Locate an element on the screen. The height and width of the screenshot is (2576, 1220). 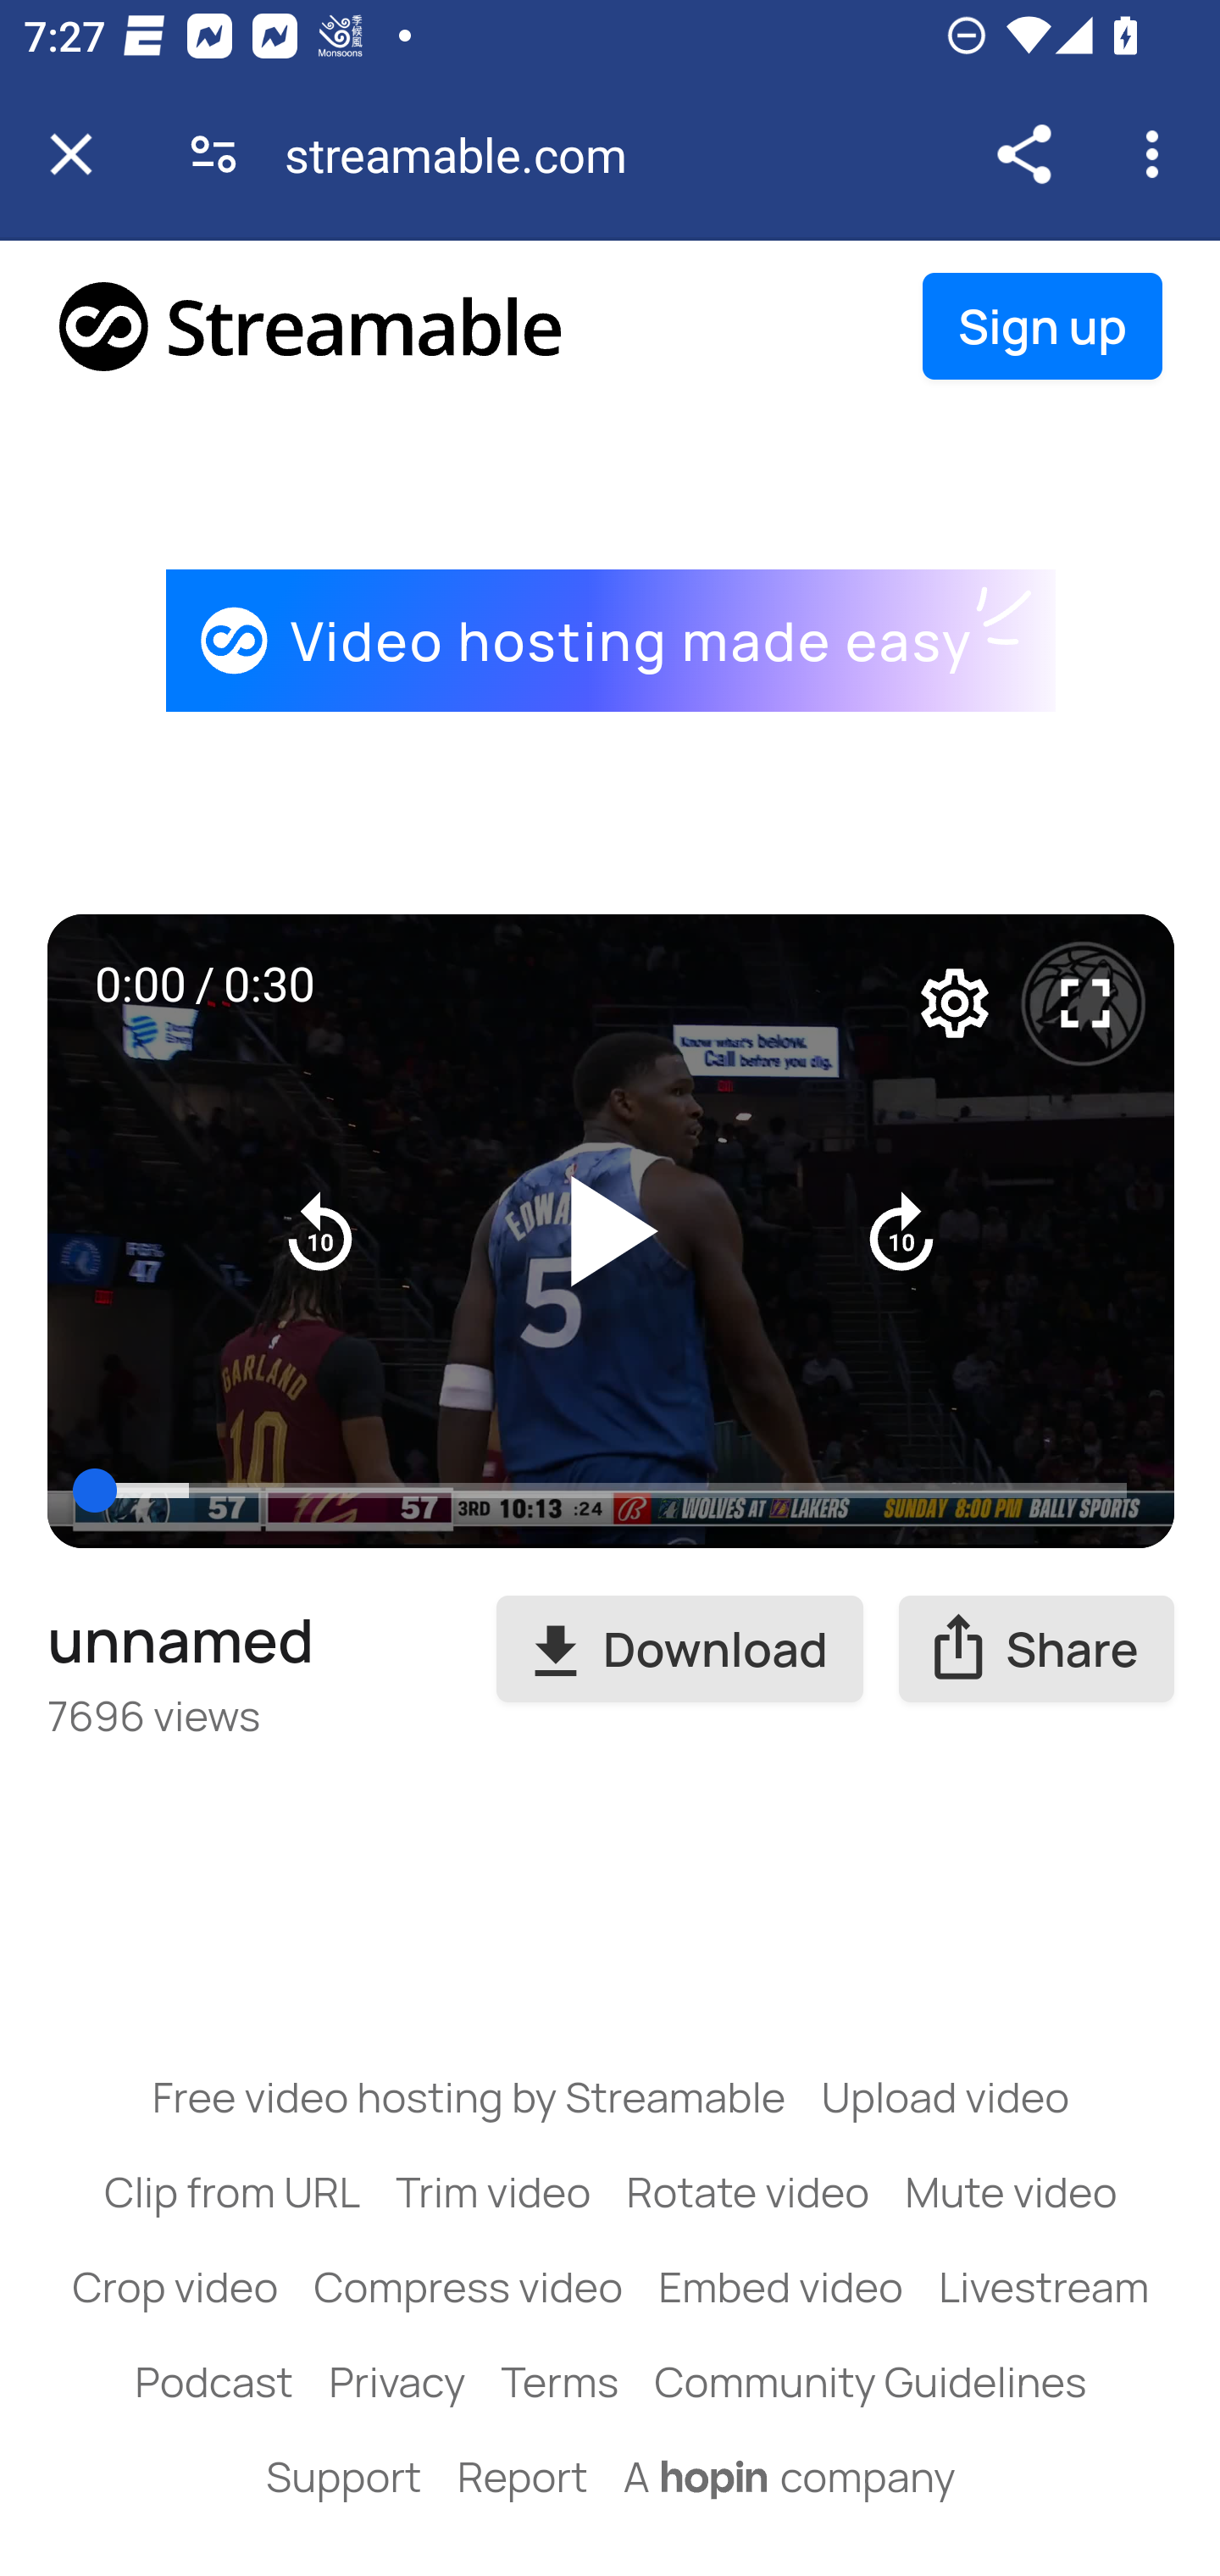
Embed video is located at coordinates (781, 2286).